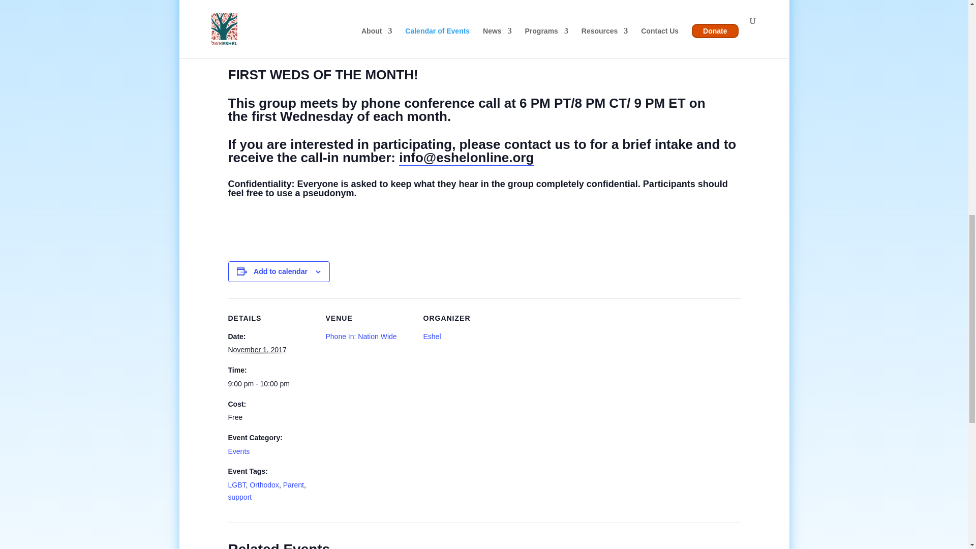 This screenshot has height=549, width=976. What do you see at coordinates (256, 350) in the screenshot?
I see `2017-11-01` at bounding box center [256, 350].